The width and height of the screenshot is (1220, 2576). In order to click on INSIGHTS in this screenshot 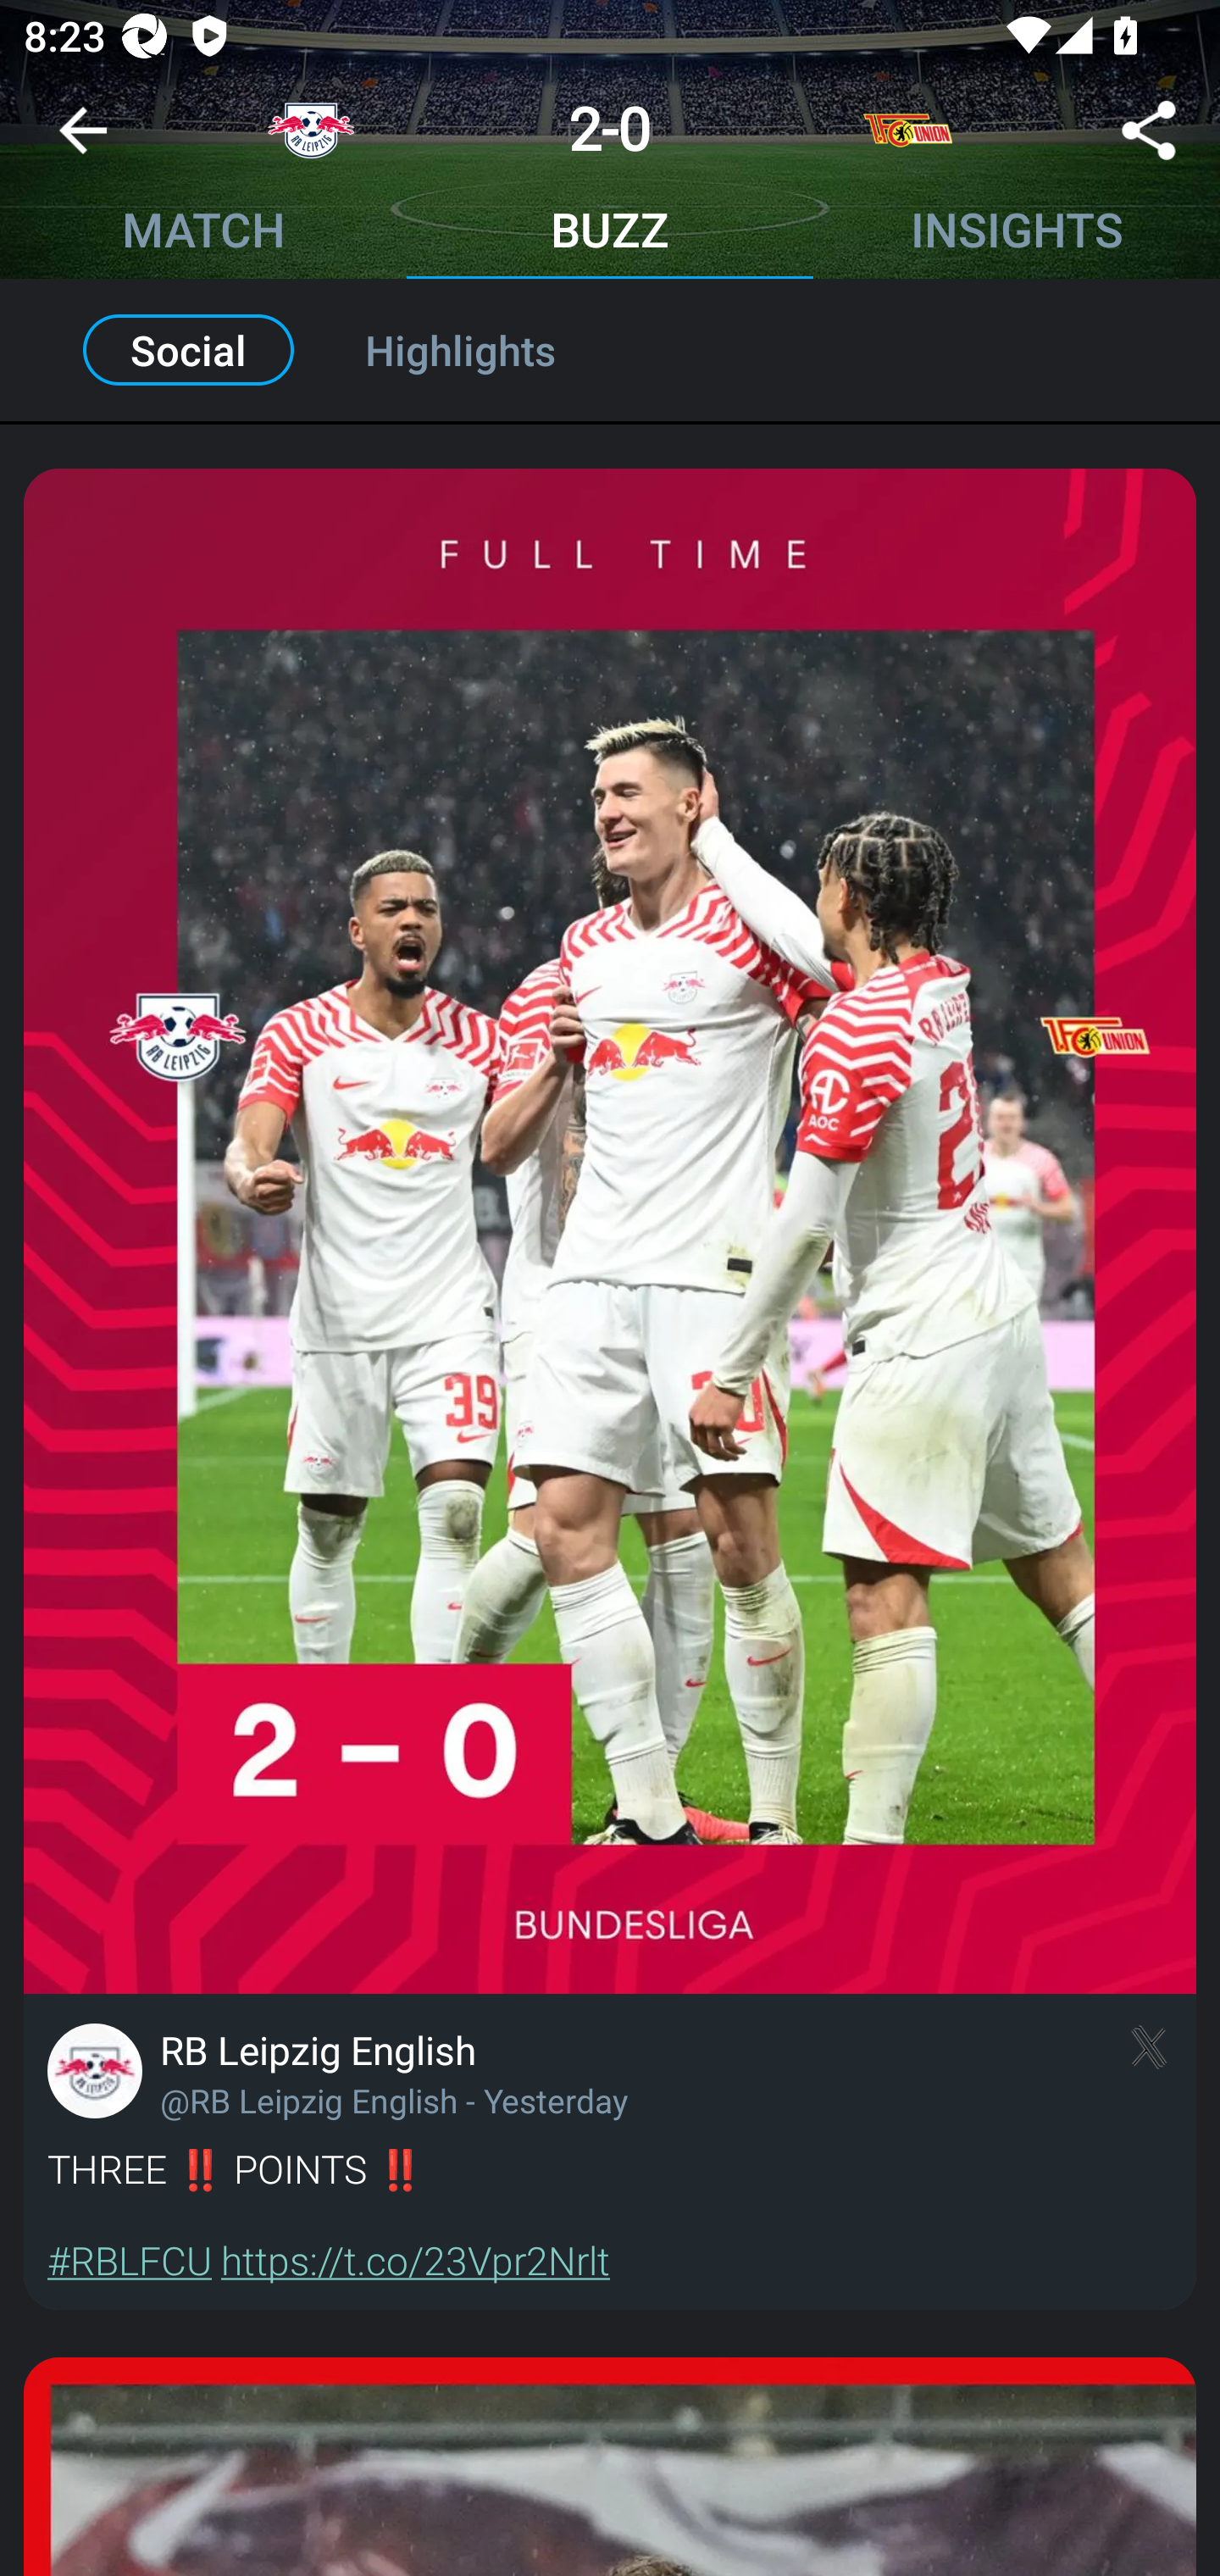, I will do `click(1017, 234)`.